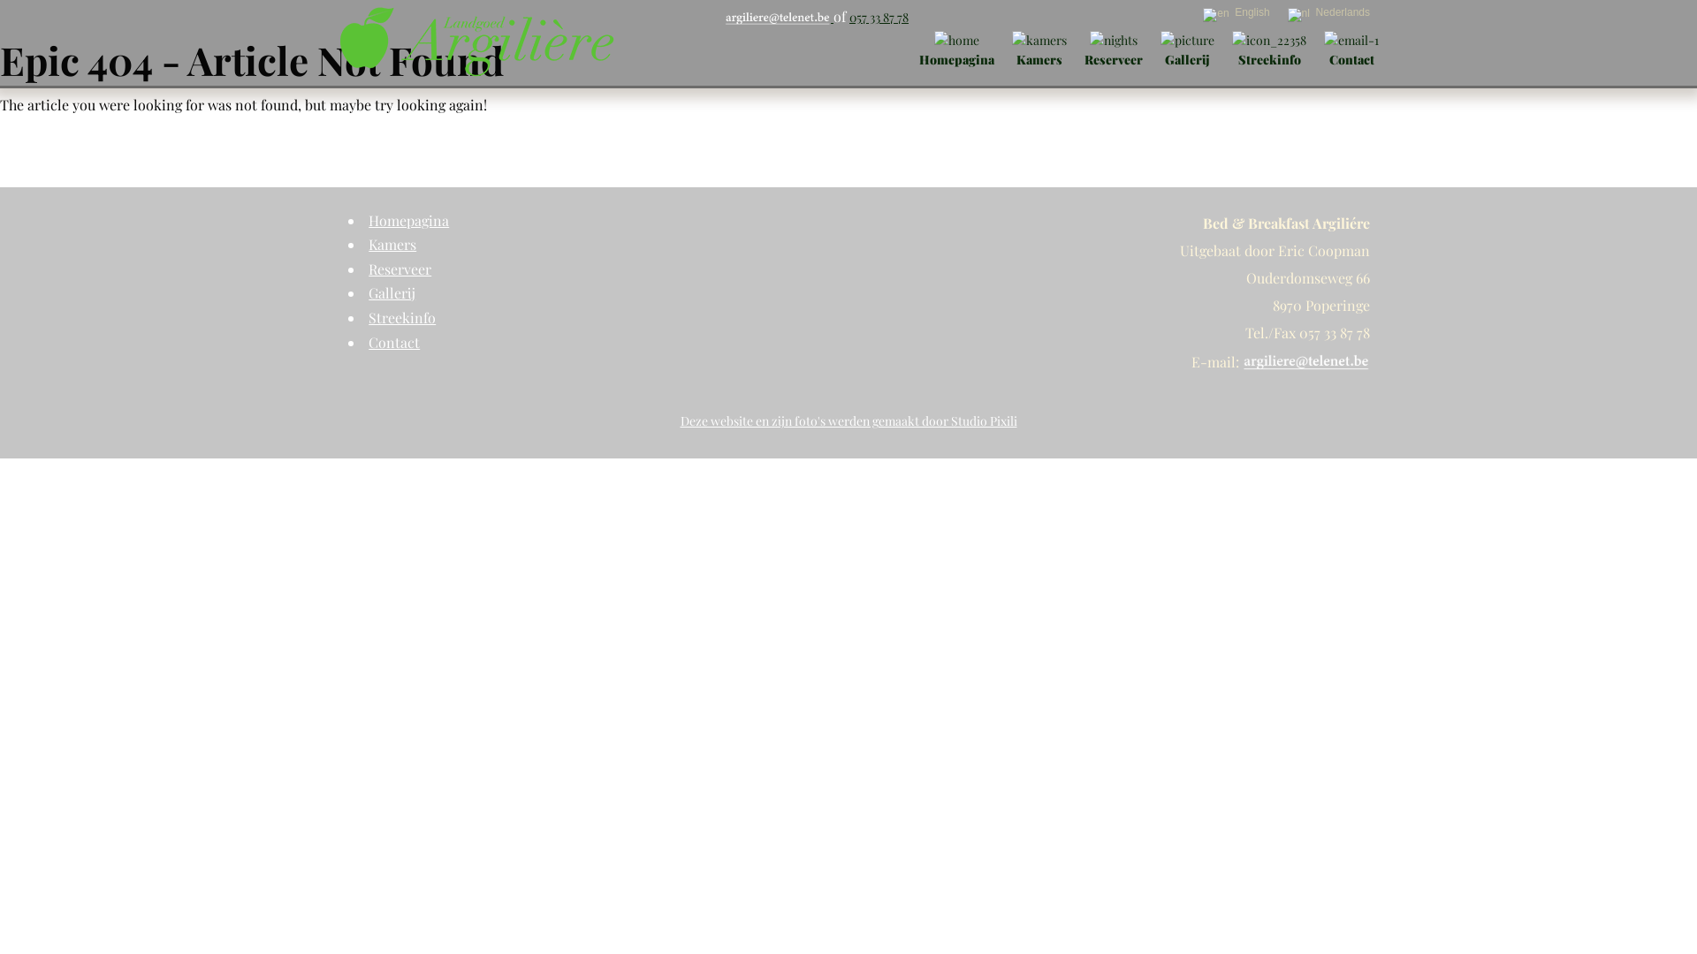 The image size is (1697, 954). Describe the element at coordinates (1039, 41) in the screenshot. I see `kamers` at that location.